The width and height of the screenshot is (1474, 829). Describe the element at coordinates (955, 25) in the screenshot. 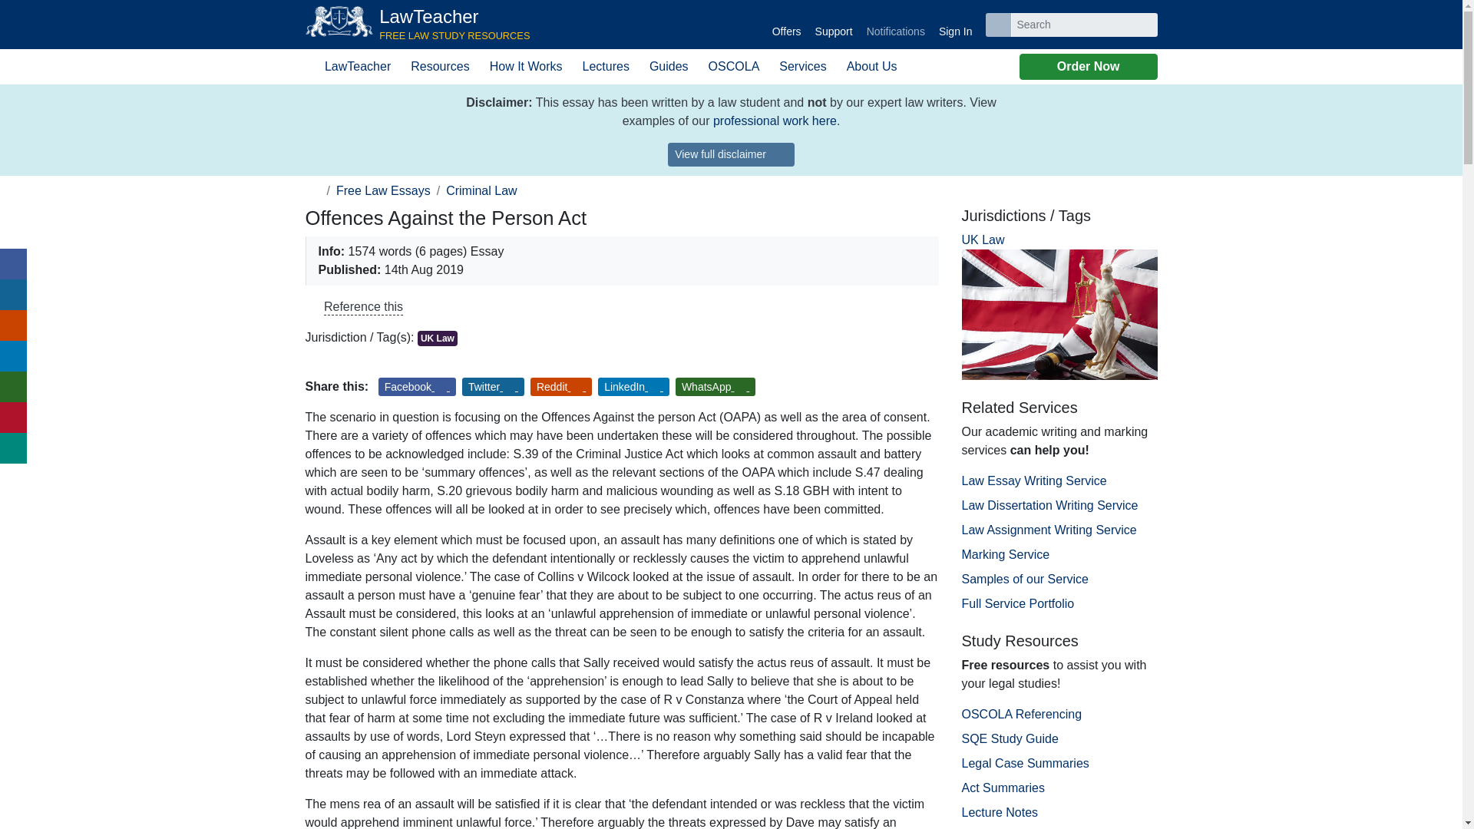

I see `Sign In` at that location.